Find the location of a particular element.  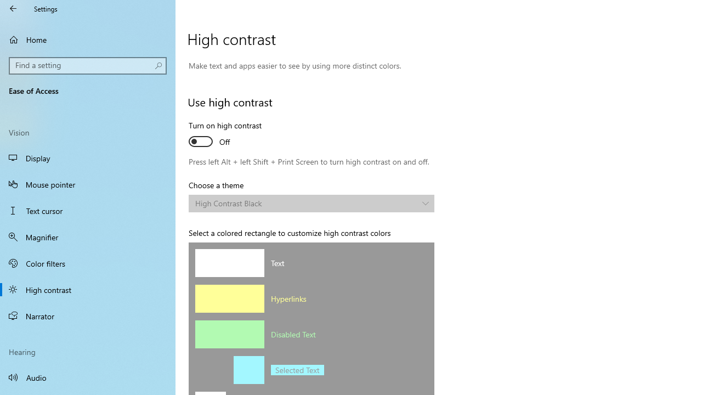

Selected text color is located at coordinates (211, 370).